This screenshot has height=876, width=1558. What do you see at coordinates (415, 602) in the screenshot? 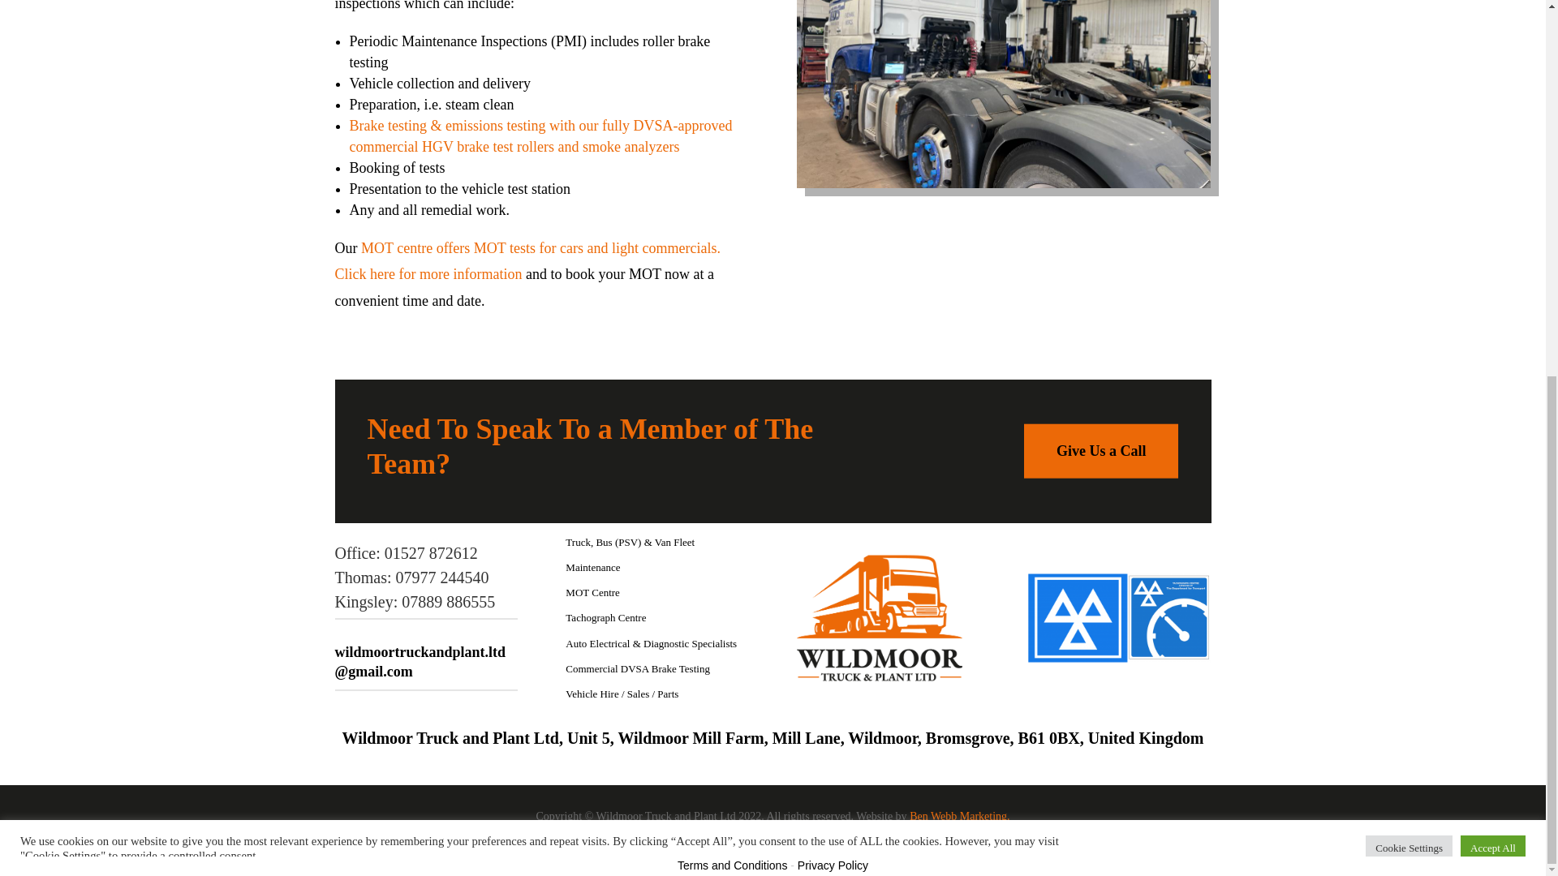
I see `Kingsley: 07889 886555` at bounding box center [415, 602].